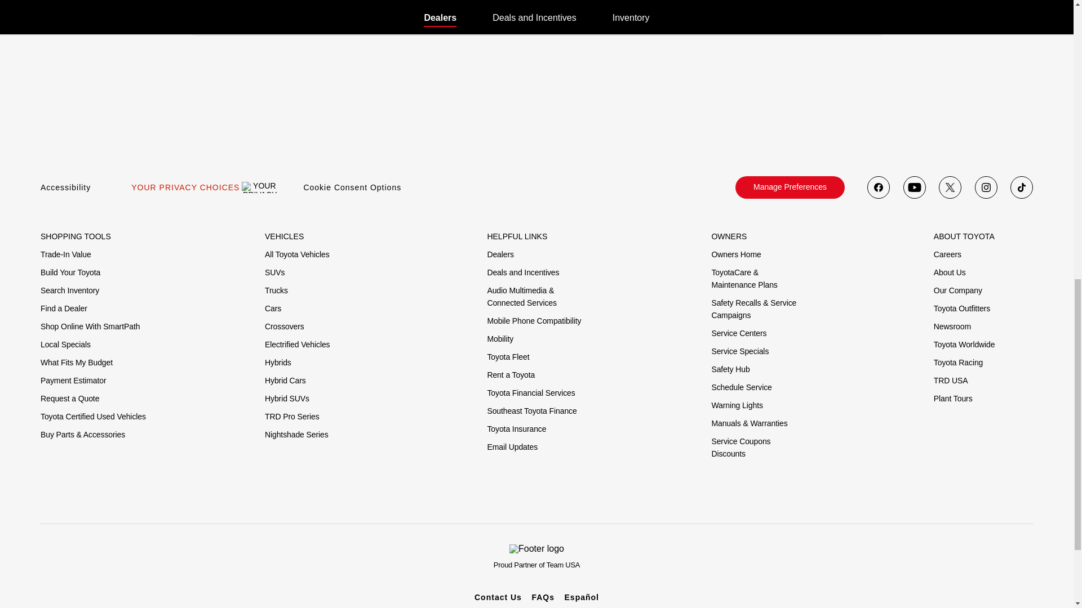  I want to click on Payment Estimator, so click(73, 381).